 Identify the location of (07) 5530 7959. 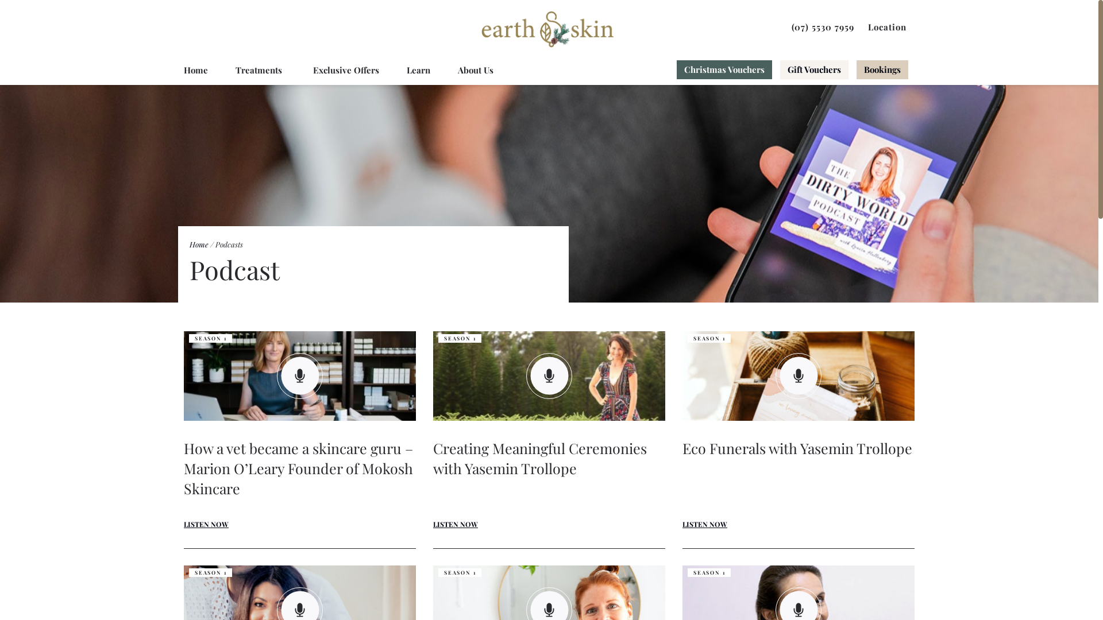
(823, 27).